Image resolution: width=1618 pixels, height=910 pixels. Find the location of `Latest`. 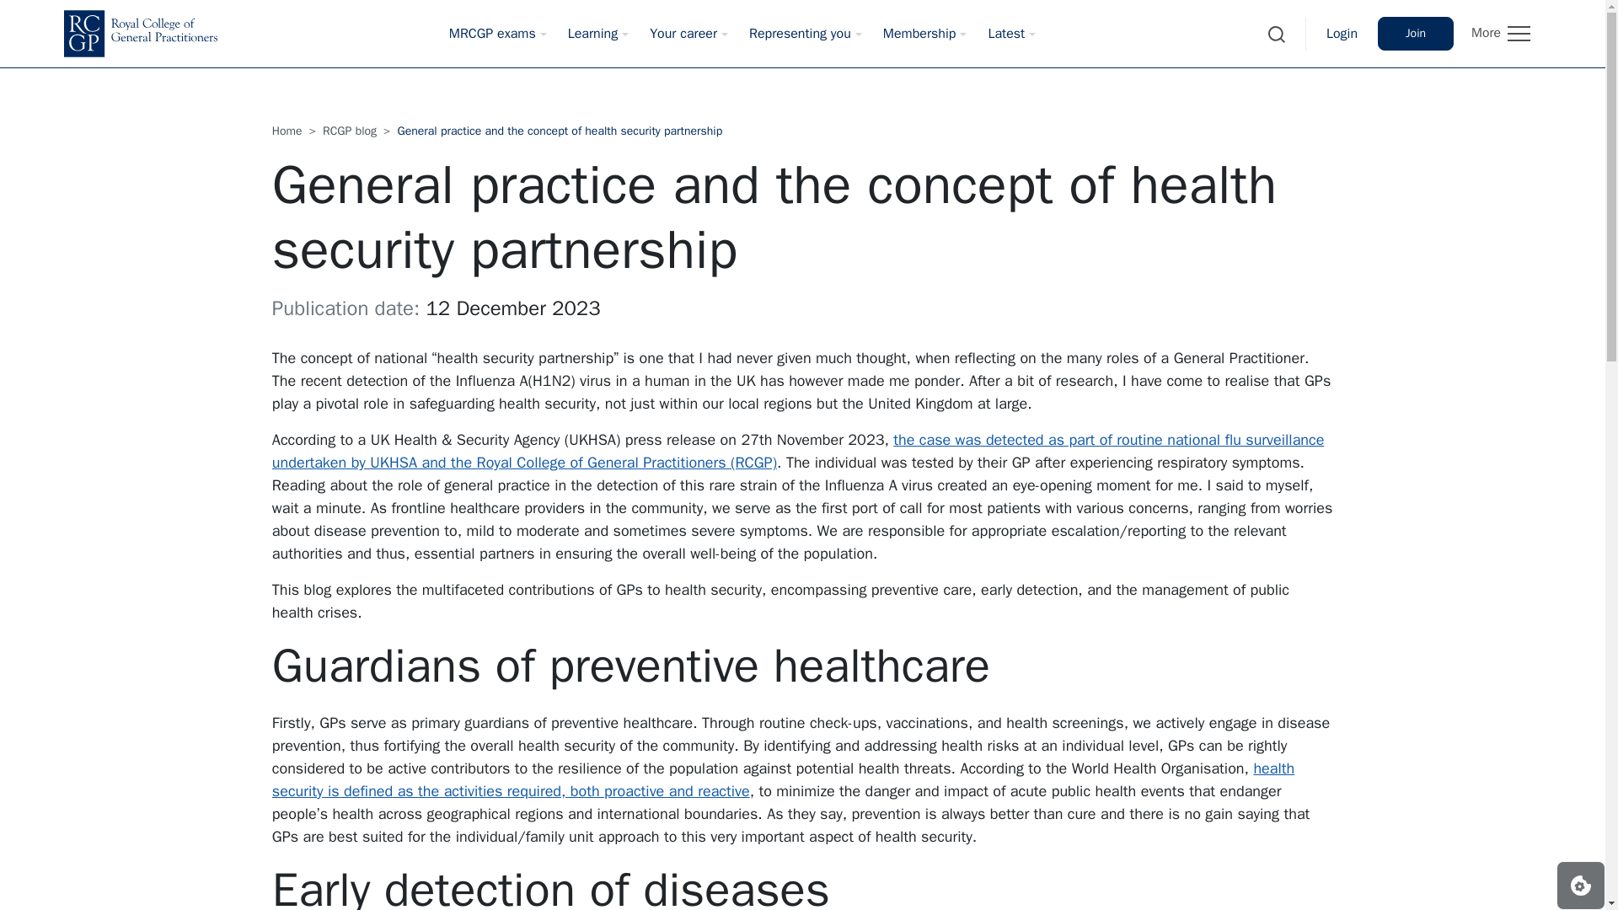

Latest is located at coordinates (1005, 34).